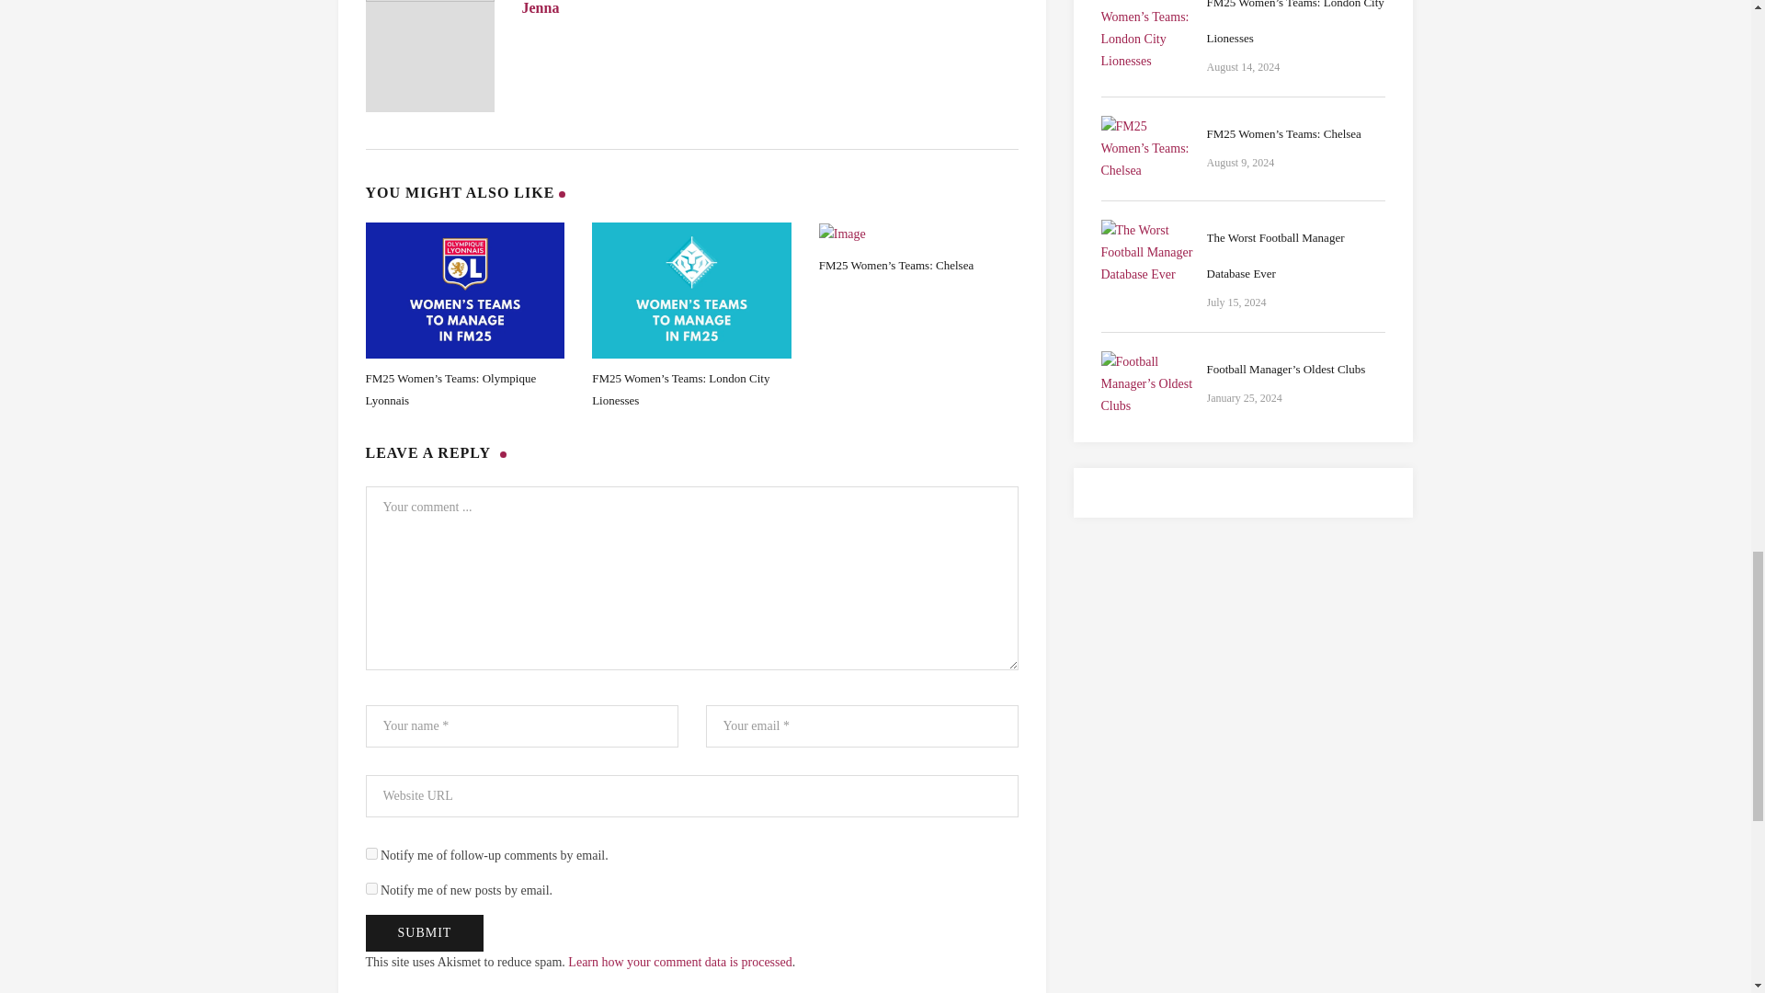 The height and width of the screenshot is (993, 1765). What do you see at coordinates (371, 888) in the screenshot?
I see `subscribe` at bounding box center [371, 888].